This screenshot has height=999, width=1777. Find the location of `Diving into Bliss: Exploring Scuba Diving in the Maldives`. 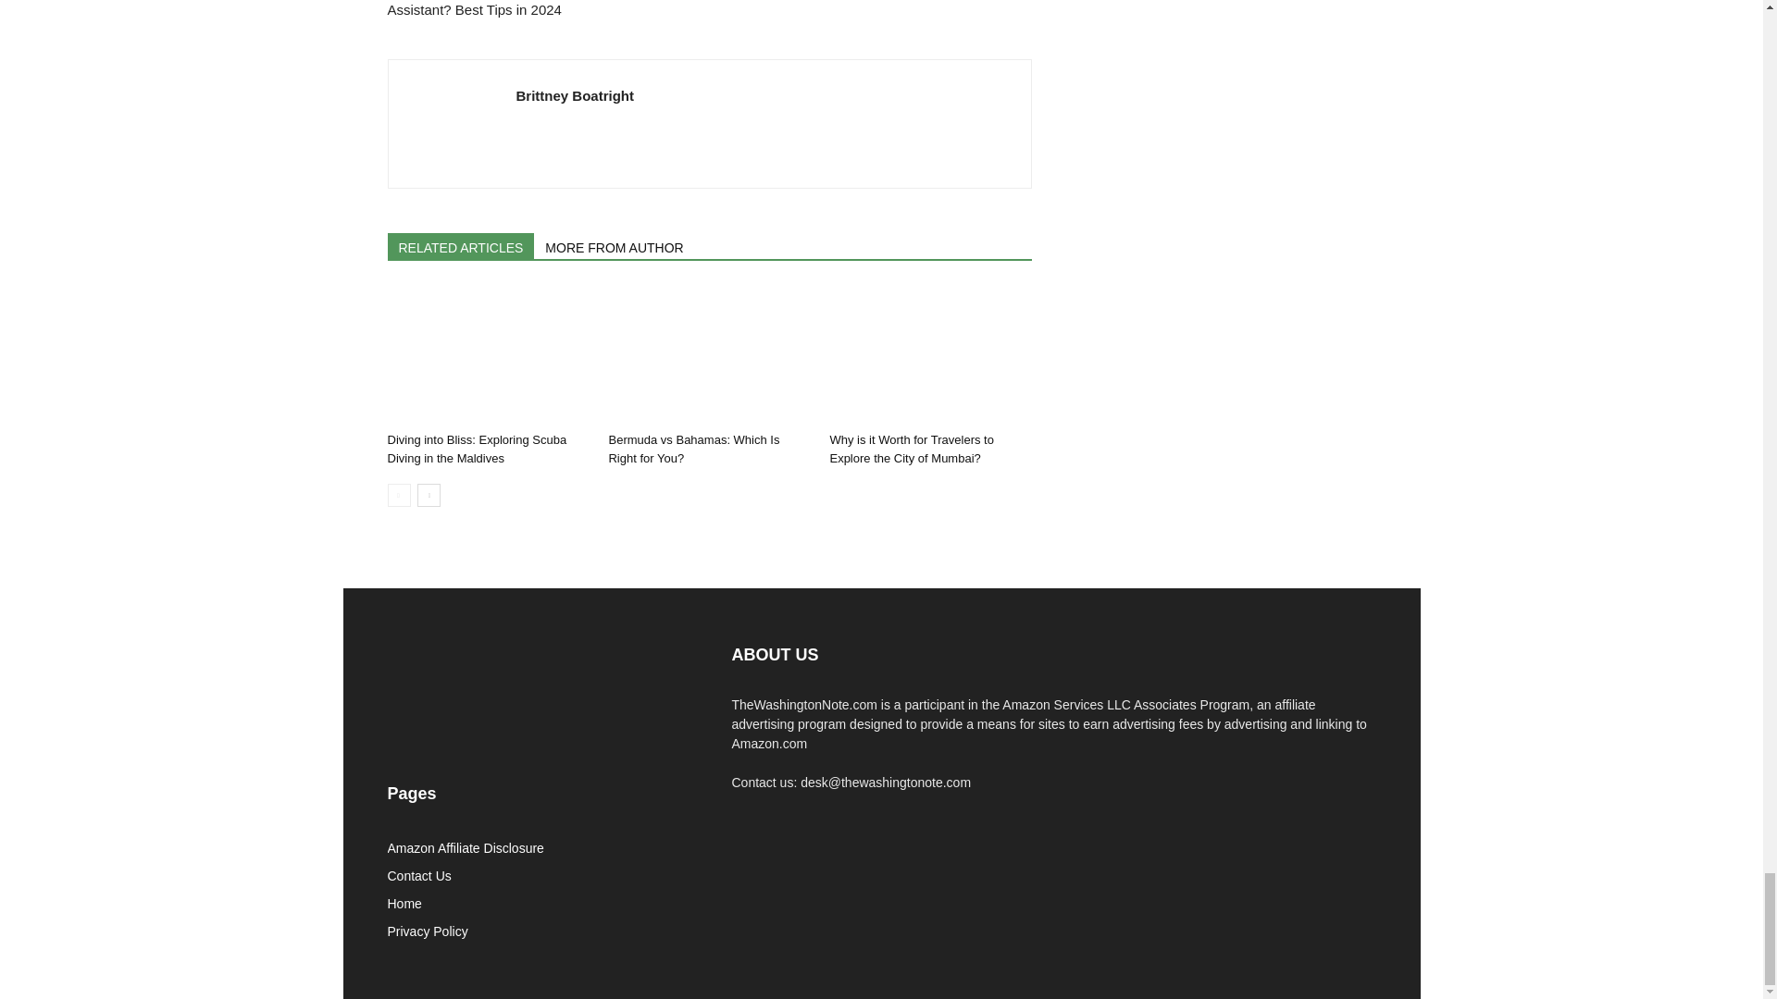

Diving into Bliss: Exploring Scuba Diving in the Maldives is located at coordinates (477, 449).